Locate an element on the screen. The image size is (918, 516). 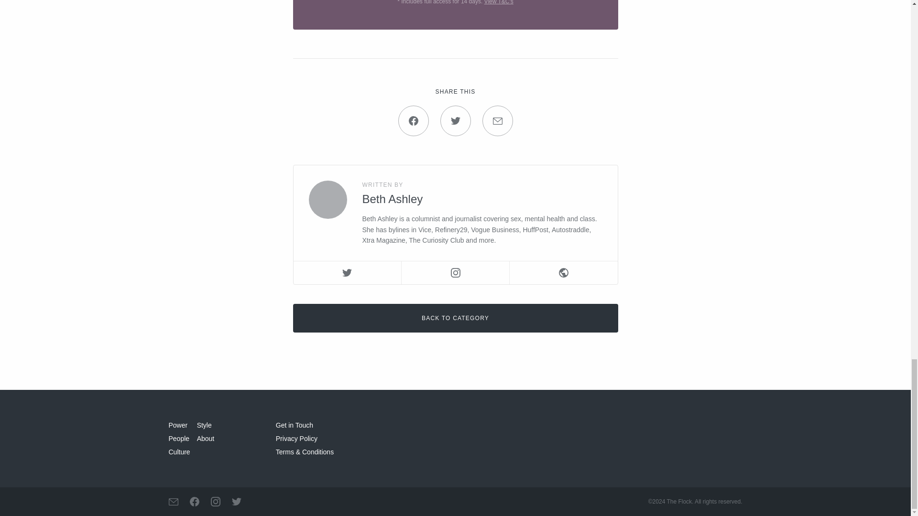
Culture is located at coordinates (179, 452).